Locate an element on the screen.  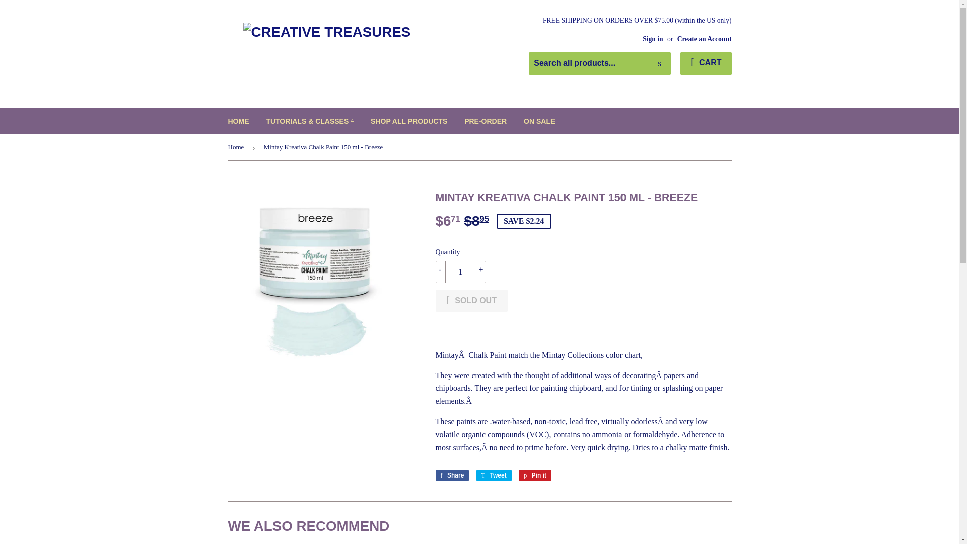
Search is located at coordinates (535, 475).